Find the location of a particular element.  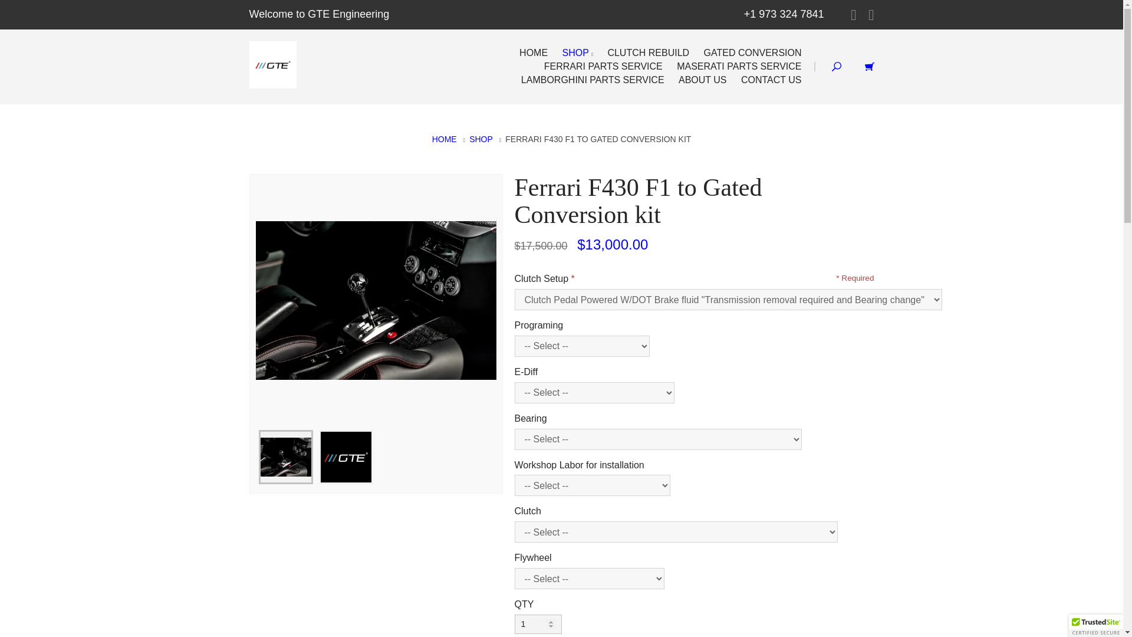

CLUTCH REBUILD is located at coordinates (647, 53).